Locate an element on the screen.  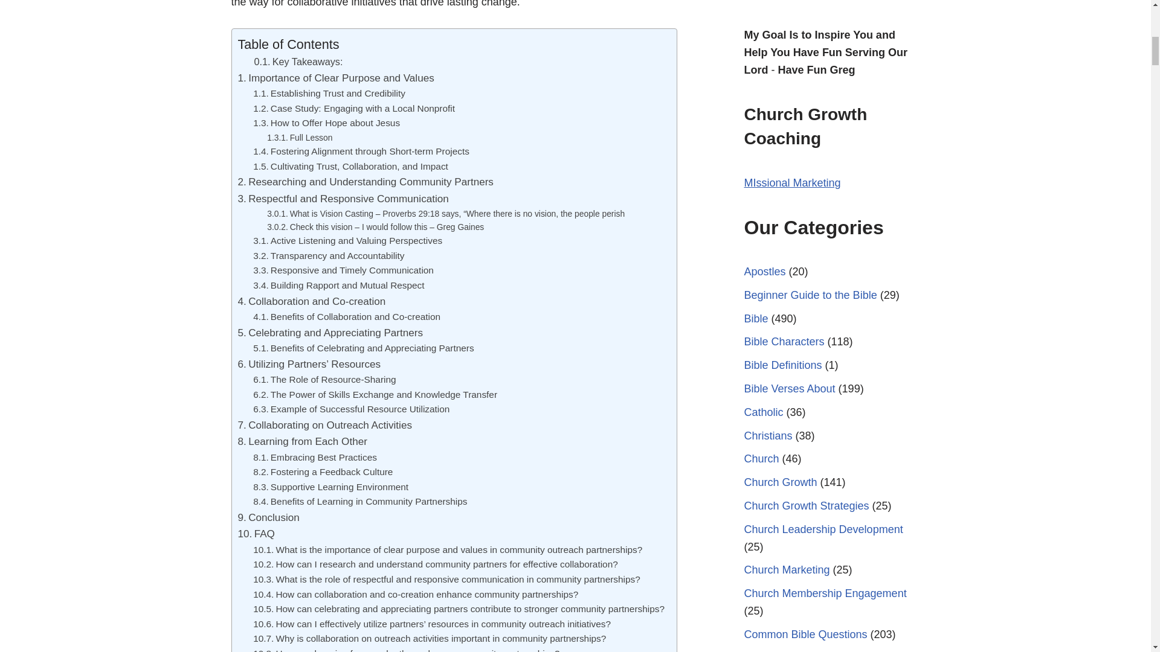
Researching and Understanding Community Partners is located at coordinates (366, 182).